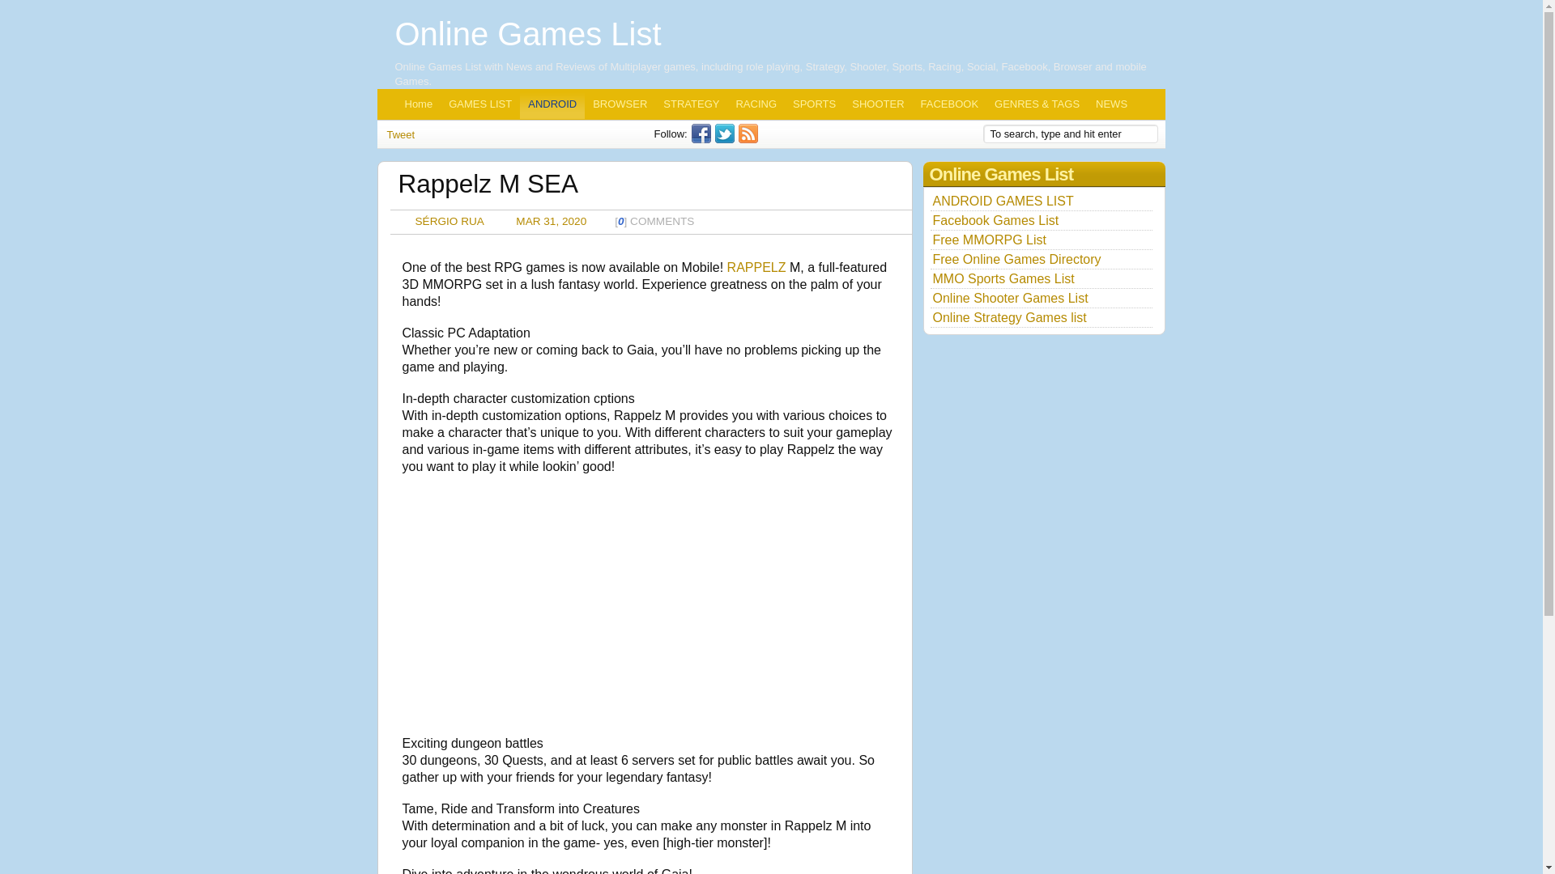 This screenshot has height=874, width=1555. What do you see at coordinates (691, 104) in the screenshot?
I see `STRATEGY` at bounding box center [691, 104].